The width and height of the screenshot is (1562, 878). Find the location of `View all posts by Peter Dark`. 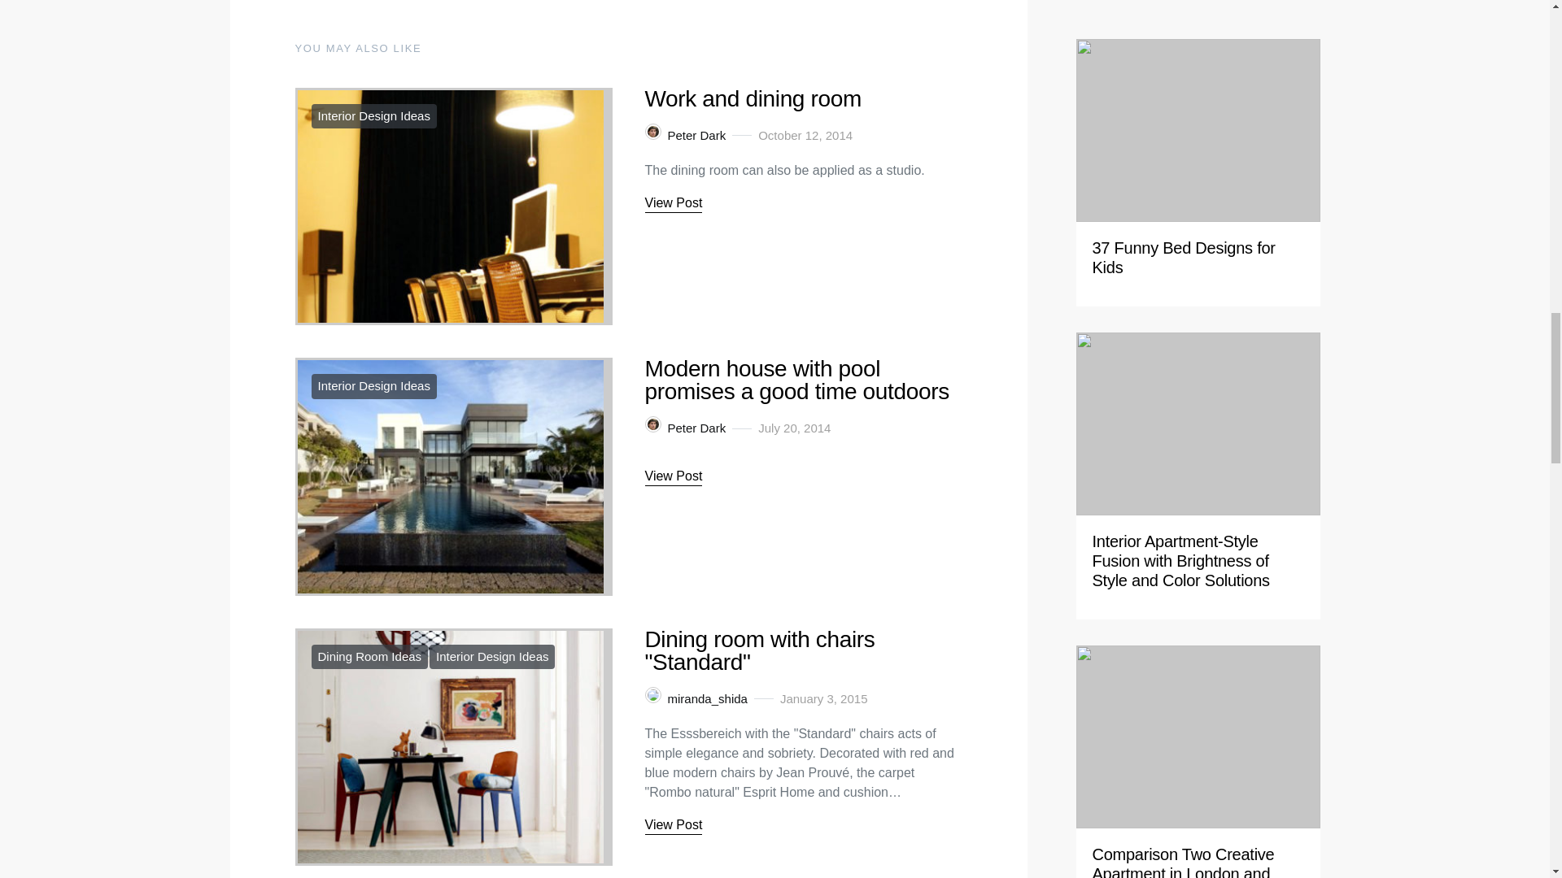

View all posts by Peter Dark is located at coordinates (685, 428).